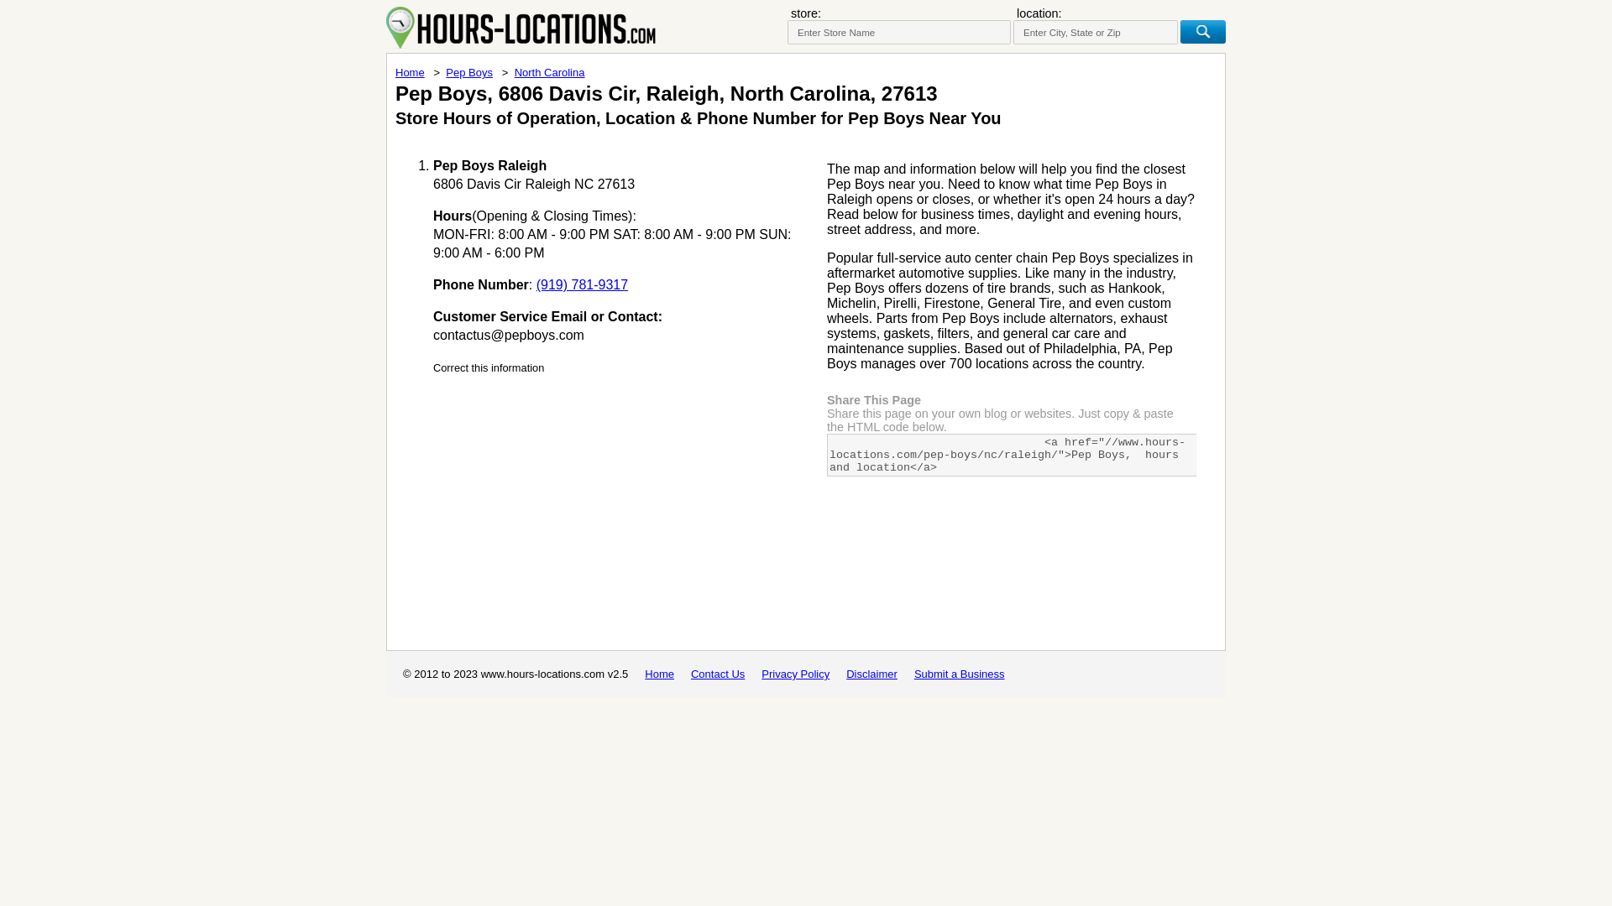 The height and width of the screenshot is (906, 1612). What do you see at coordinates (1096, 32) in the screenshot?
I see `Enter City, State or Zip` at bounding box center [1096, 32].